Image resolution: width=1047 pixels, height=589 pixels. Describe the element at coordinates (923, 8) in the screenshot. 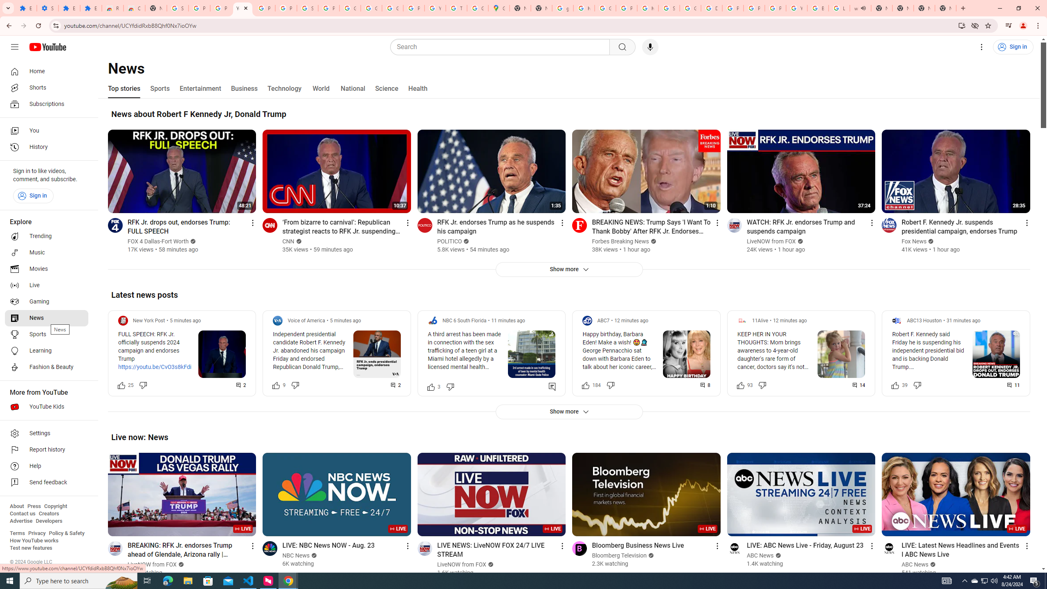

I see `New Tab` at that location.